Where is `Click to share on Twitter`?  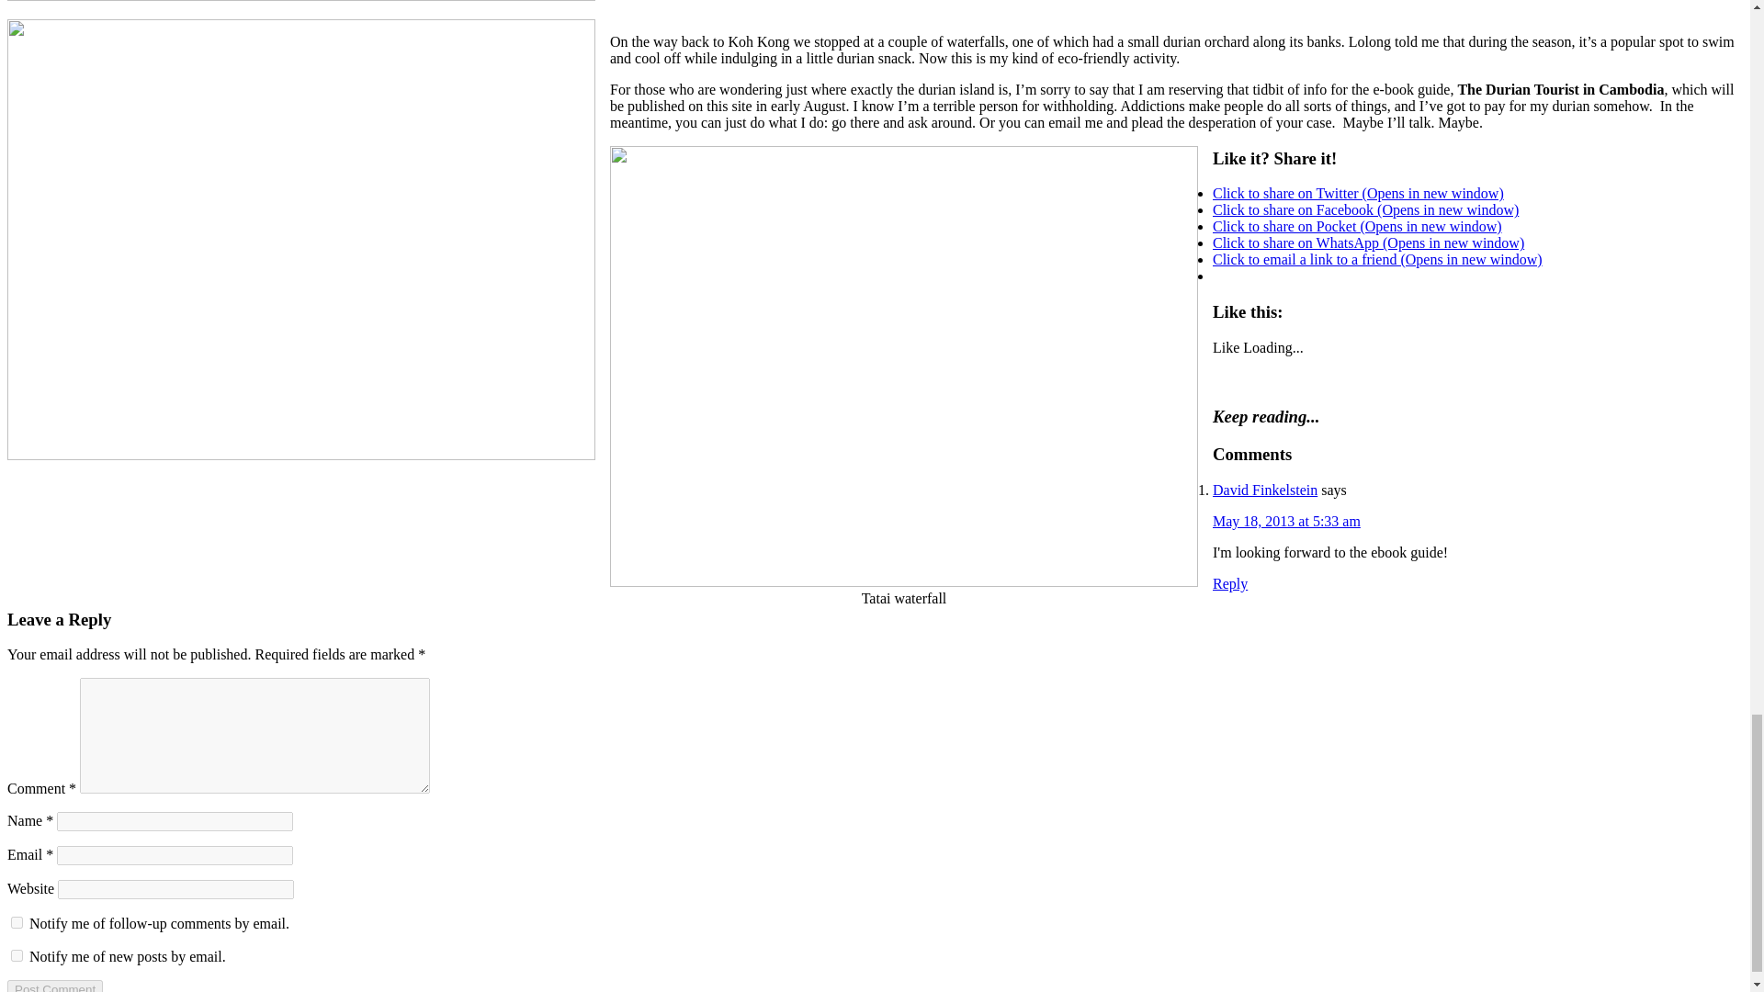 Click to share on Twitter is located at coordinates (1358, 193).